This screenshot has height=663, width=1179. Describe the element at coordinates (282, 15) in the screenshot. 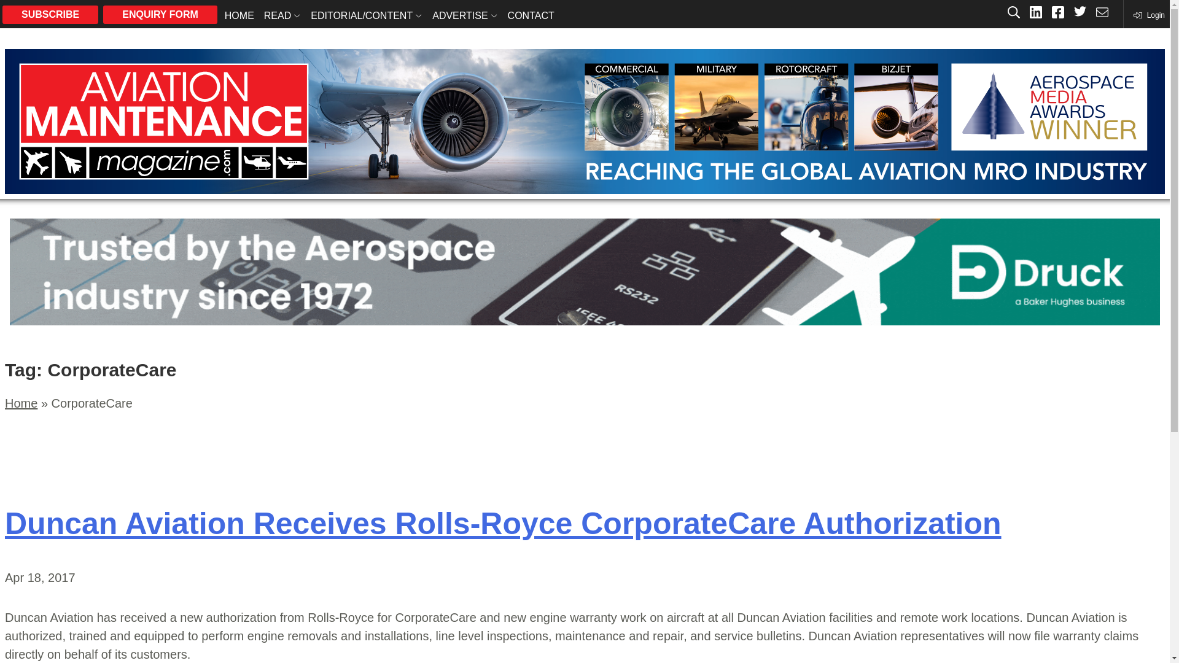

I see `READ` at that location.